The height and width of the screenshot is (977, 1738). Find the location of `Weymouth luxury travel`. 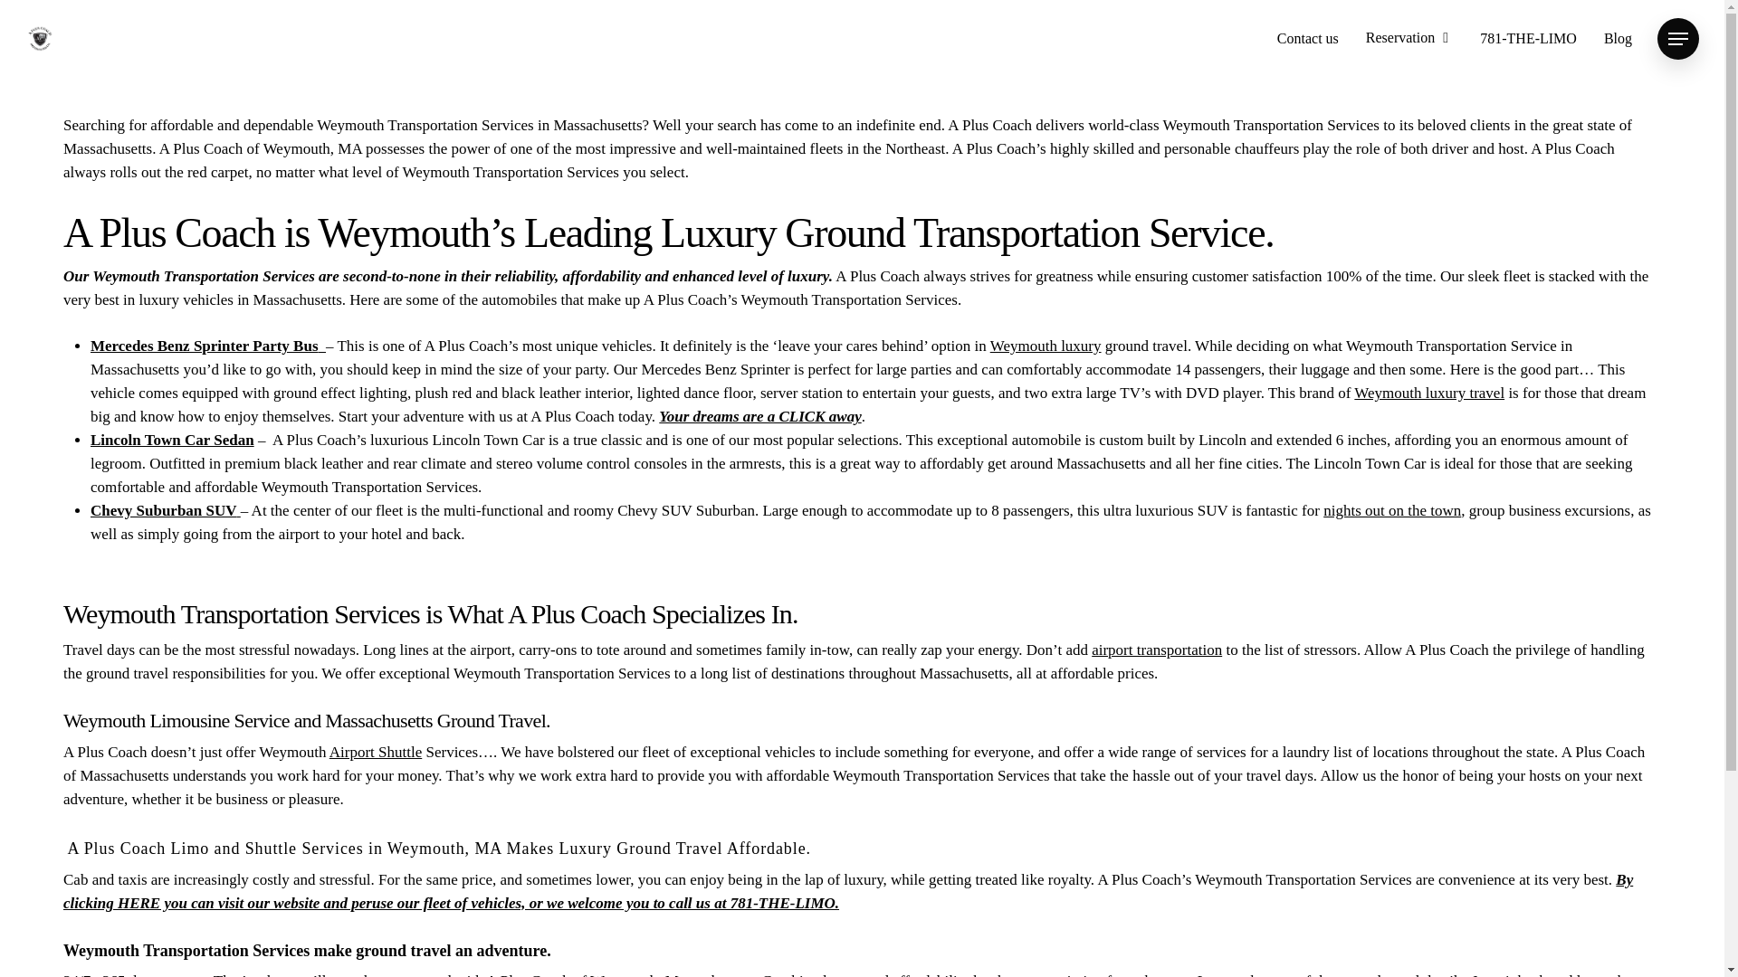

Weymouth luxury travel is located at coordinates (1428, 393).